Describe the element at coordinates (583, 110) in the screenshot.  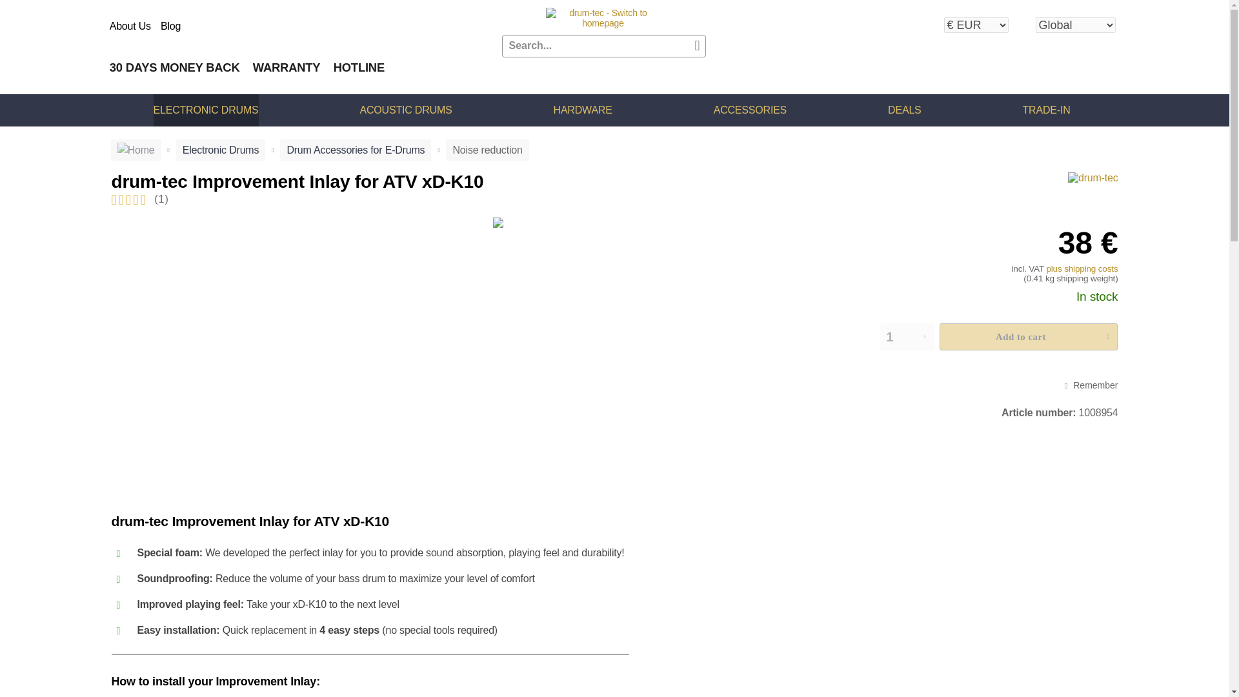
I see `Drum Hardware` at that location.